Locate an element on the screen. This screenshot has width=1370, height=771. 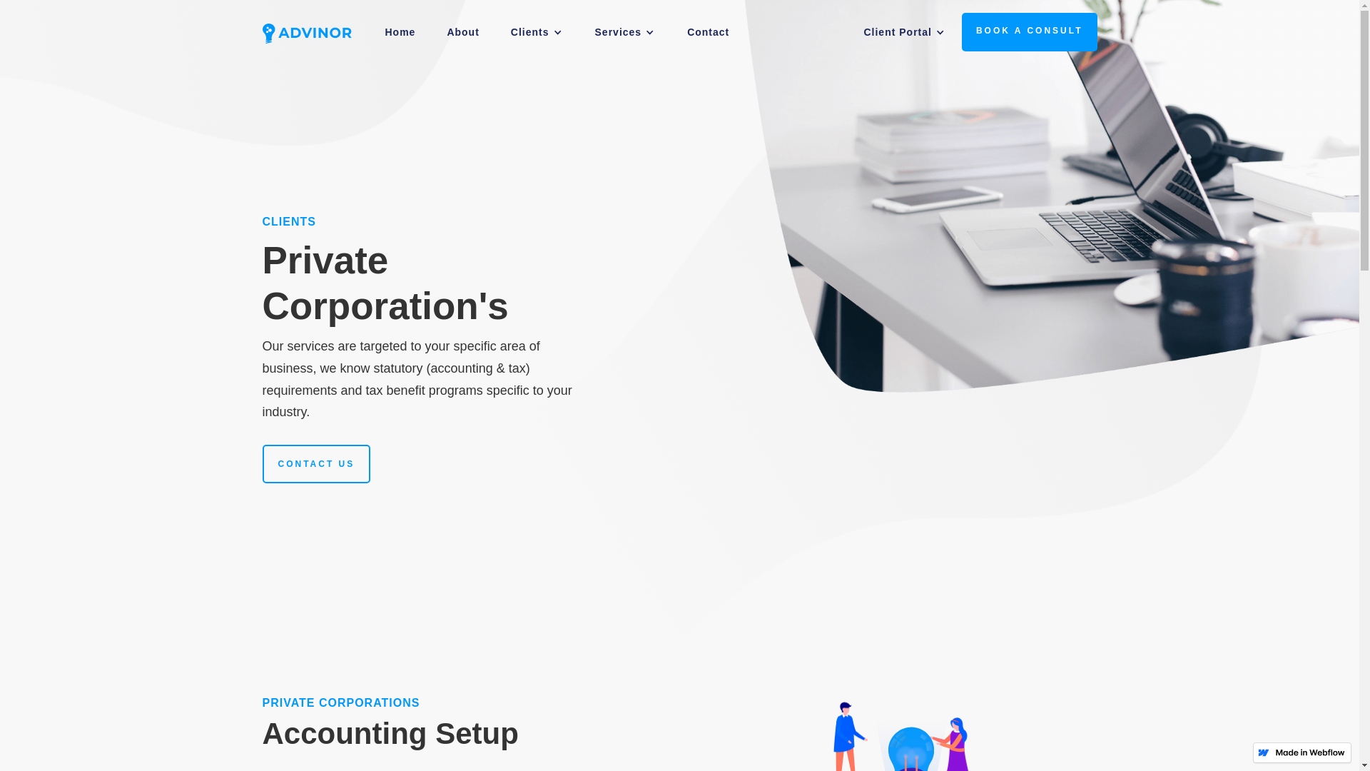
Home is located at coordinates (401, 32).